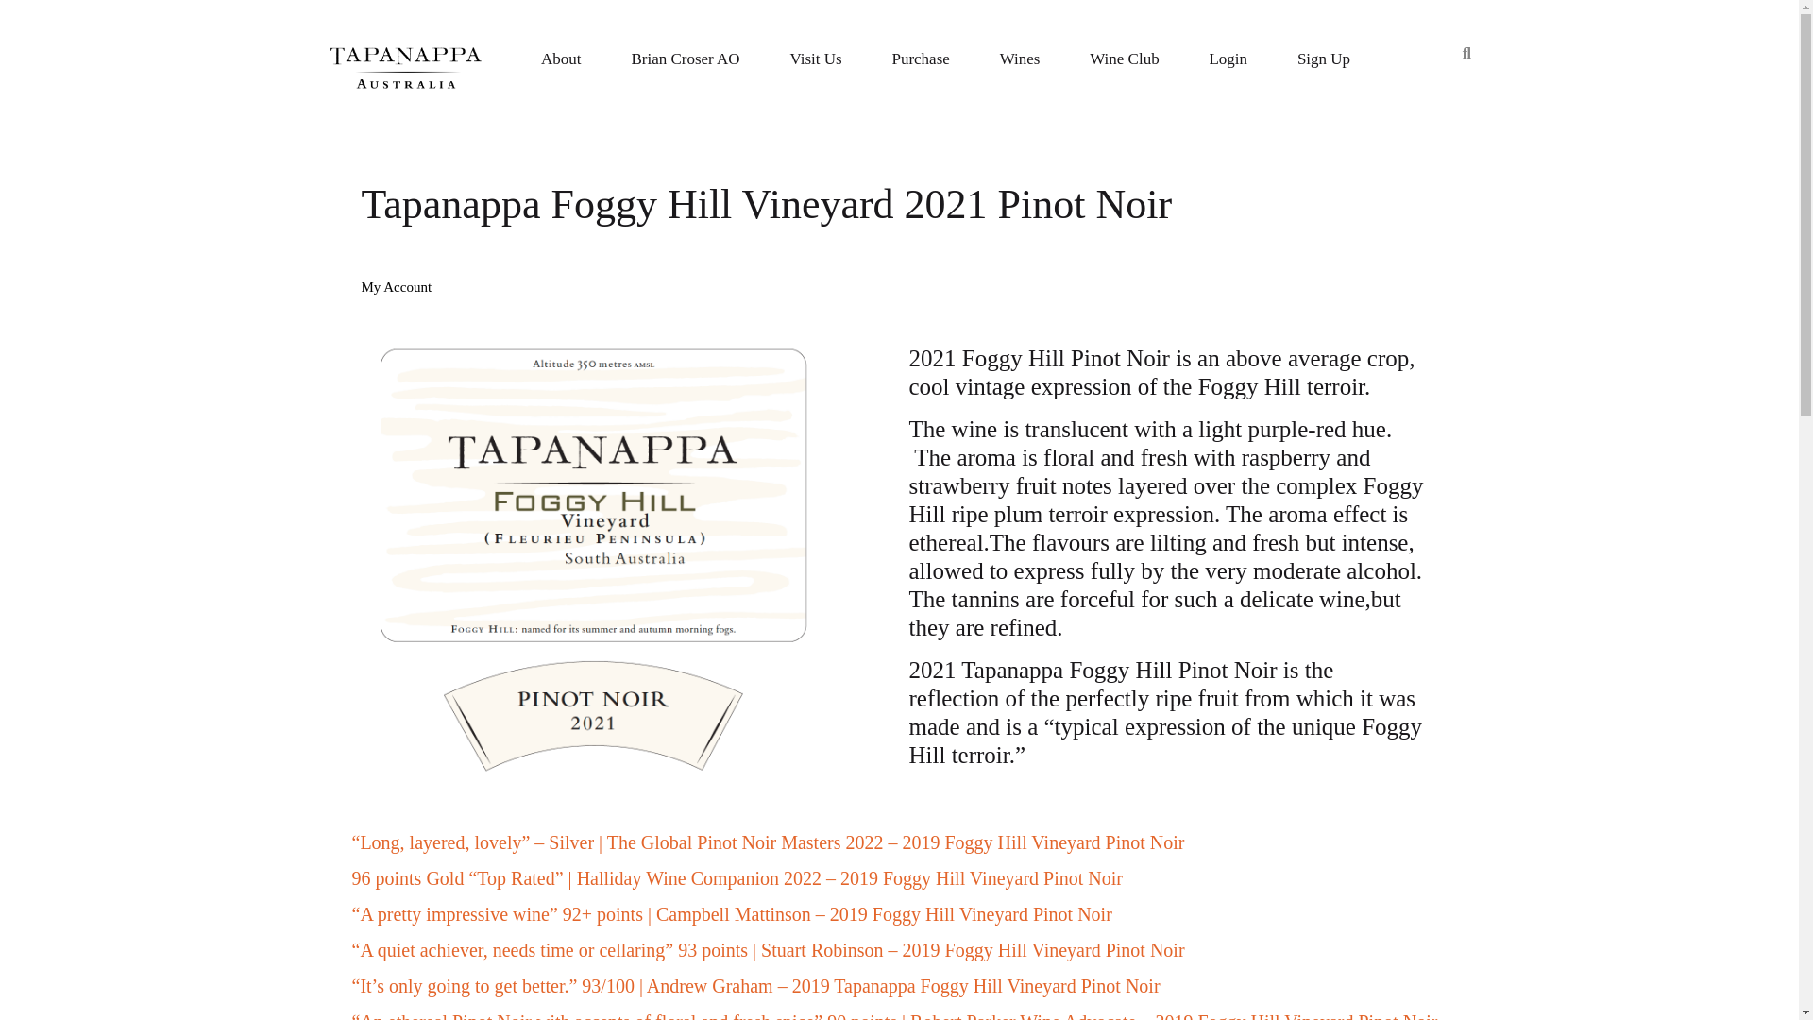 This screenshot has width=1813, height=1020. I want to click on Sign Up, so click(1323, 59).